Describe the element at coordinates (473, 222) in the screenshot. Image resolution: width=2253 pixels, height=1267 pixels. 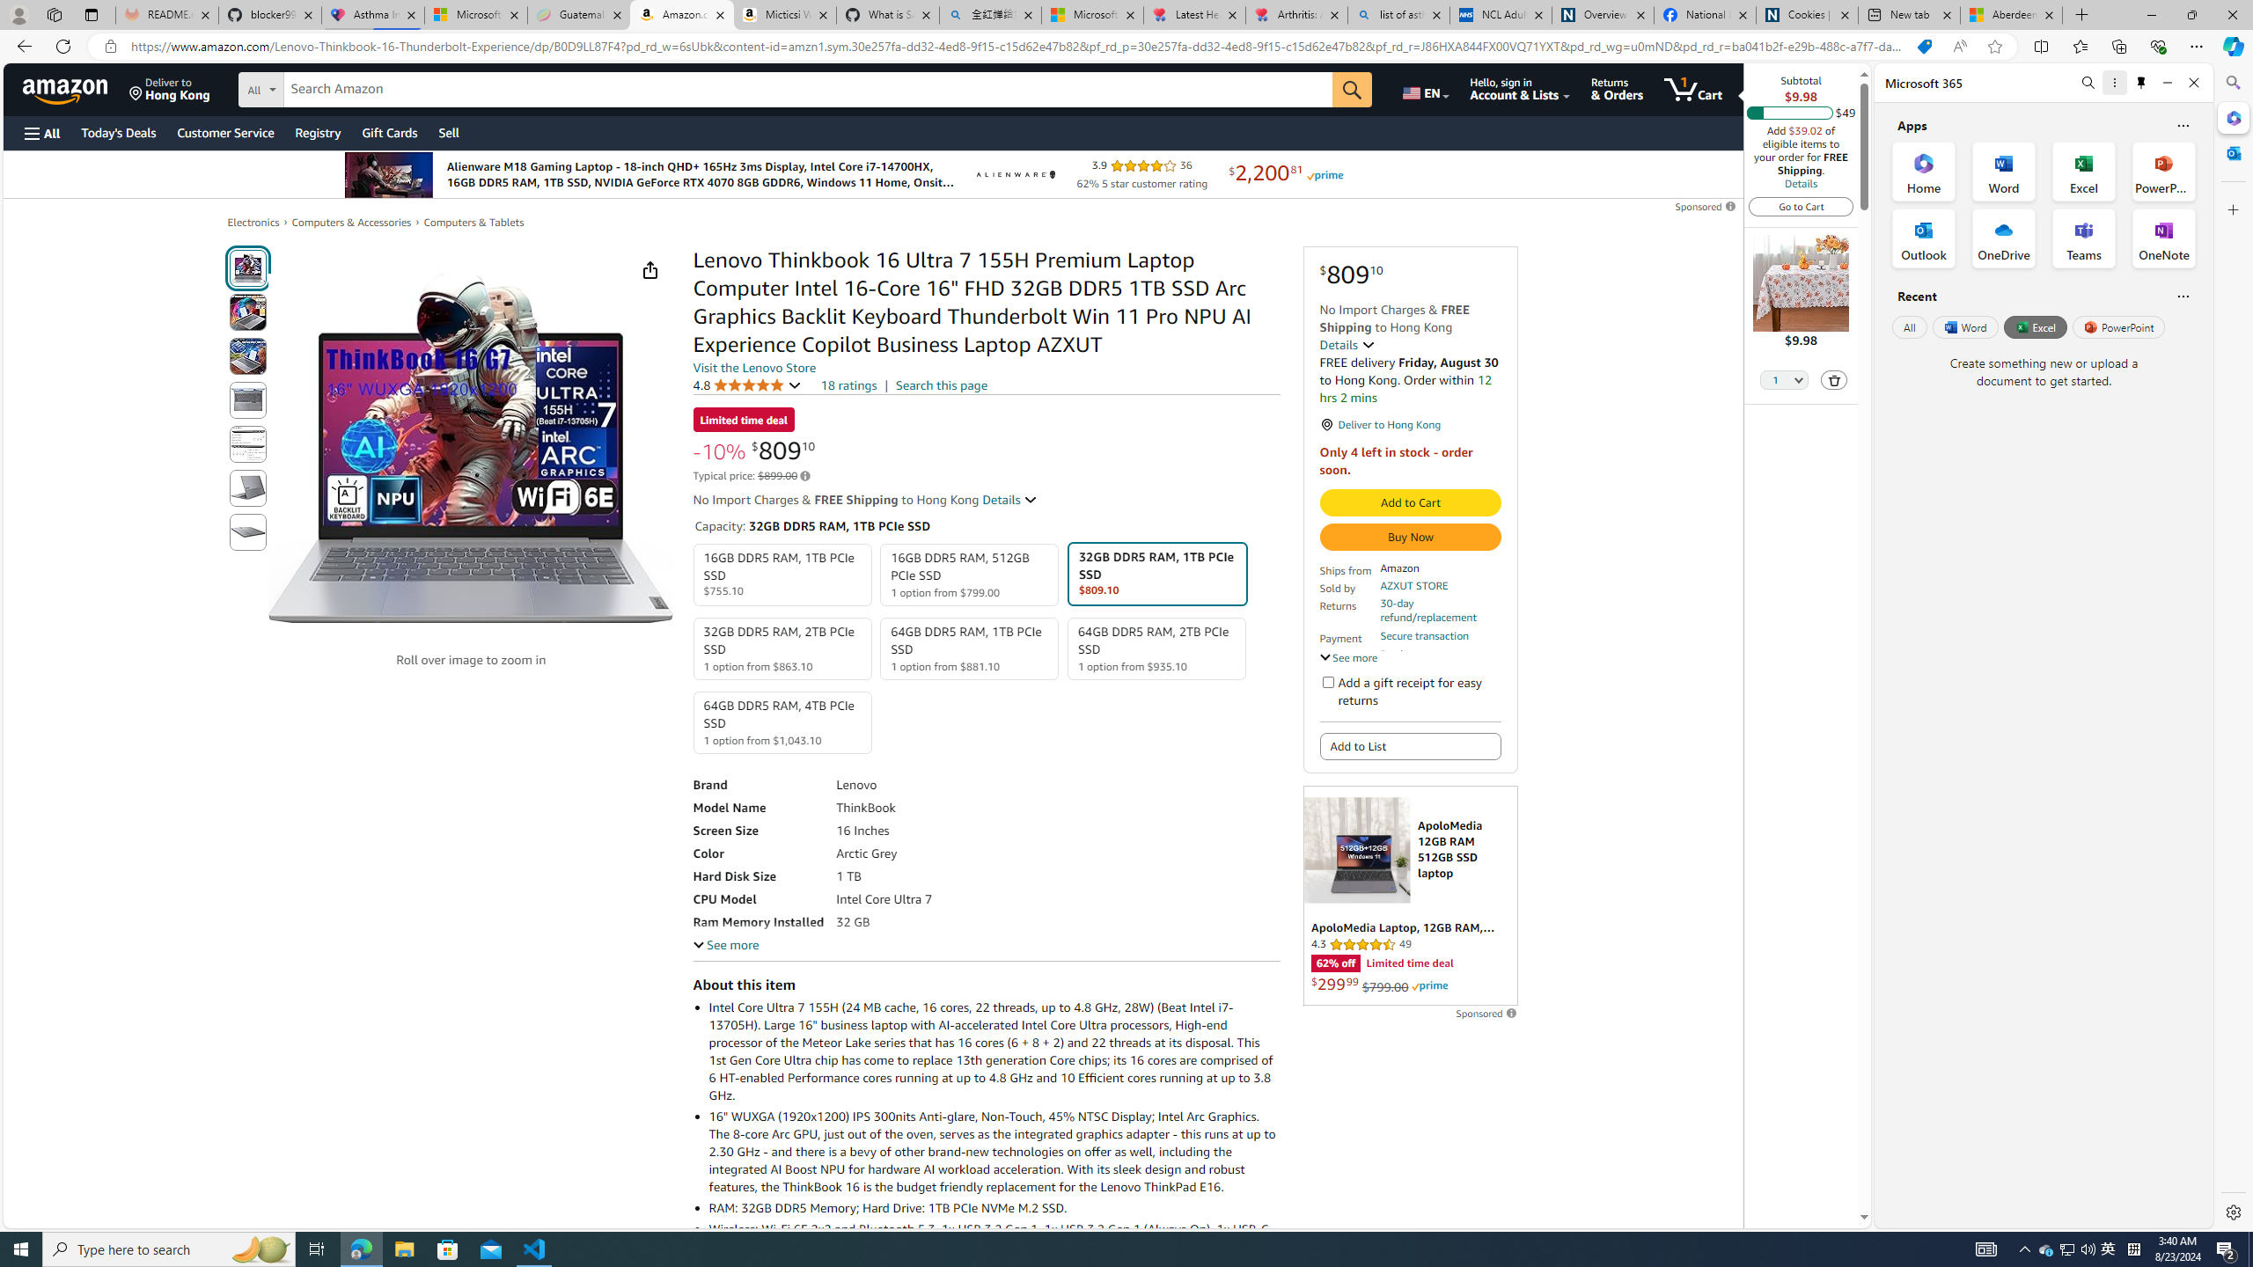
I see `Computers & Tablets` at that location.